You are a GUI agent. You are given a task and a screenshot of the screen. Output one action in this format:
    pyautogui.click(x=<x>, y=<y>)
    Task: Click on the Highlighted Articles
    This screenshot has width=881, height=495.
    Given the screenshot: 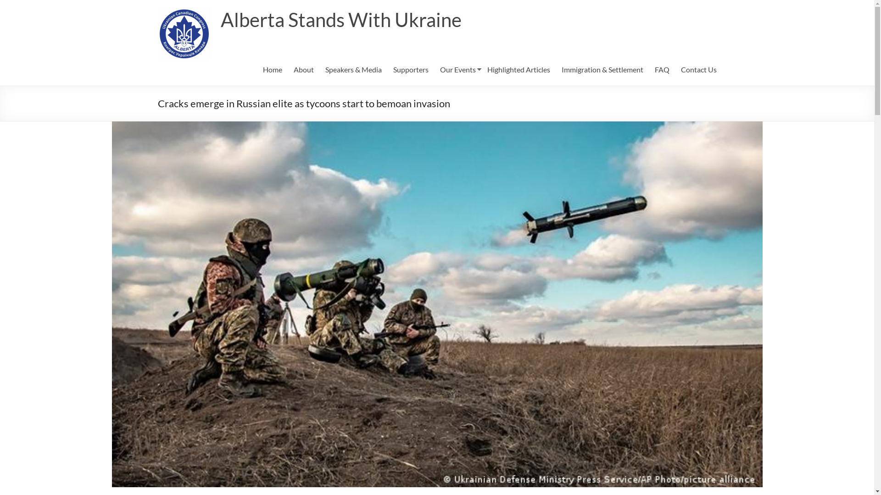 What is the action you would take?
    pyautogui.click(x=519, y=70)
    